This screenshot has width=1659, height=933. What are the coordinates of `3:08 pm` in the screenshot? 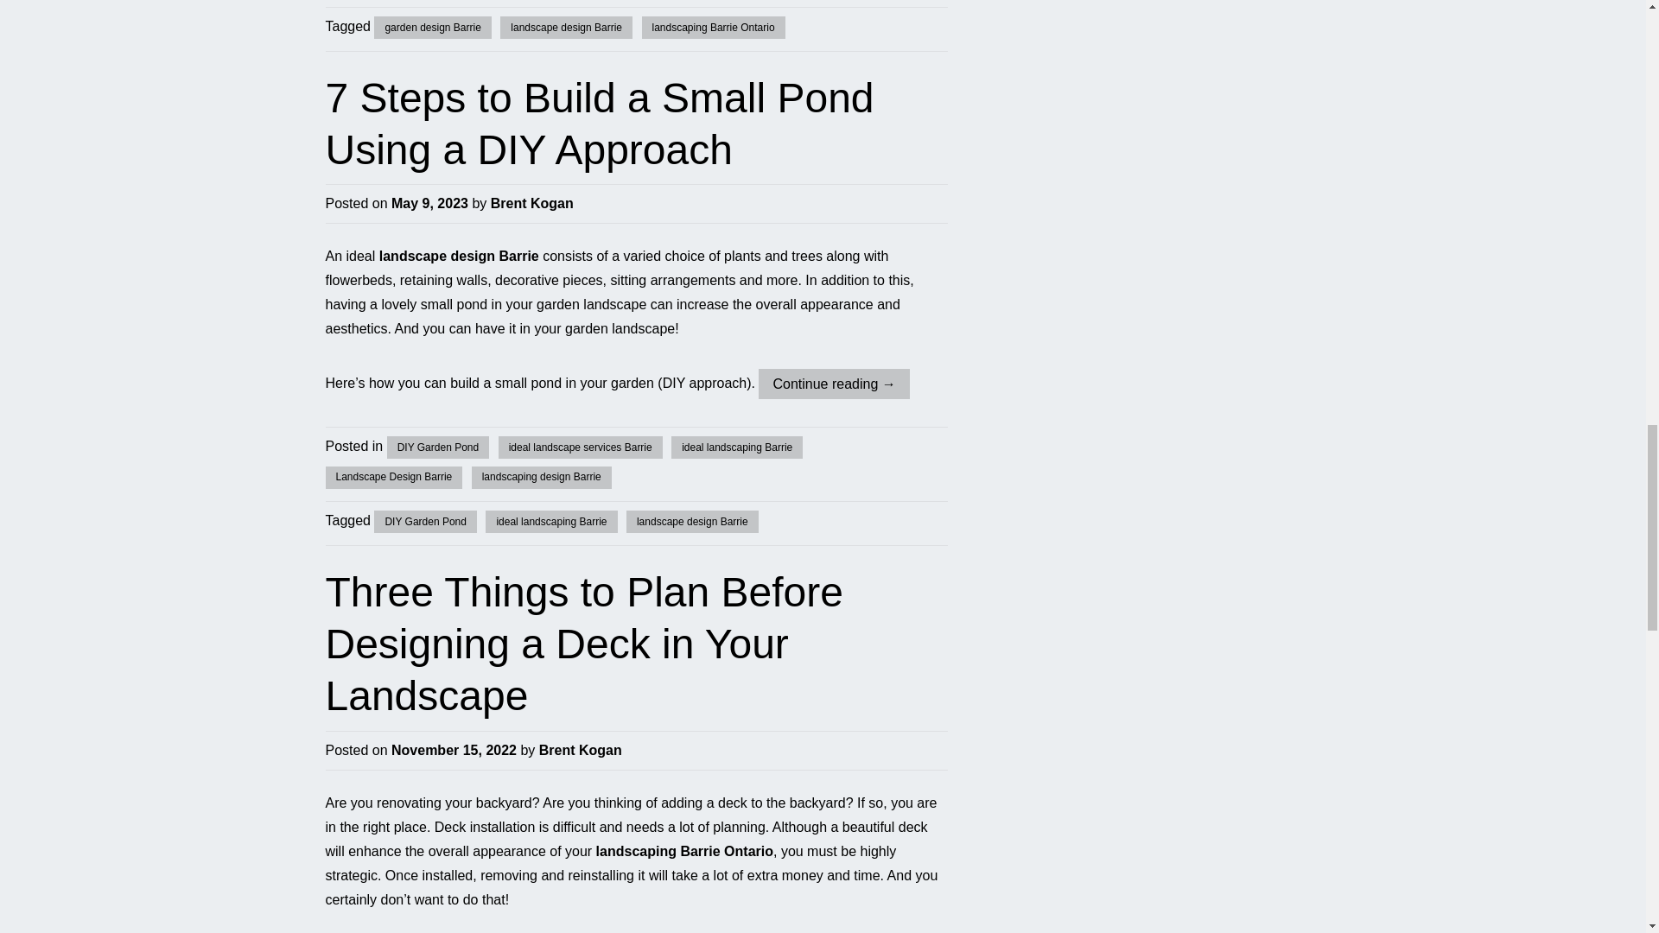 It's located at (454, 750).